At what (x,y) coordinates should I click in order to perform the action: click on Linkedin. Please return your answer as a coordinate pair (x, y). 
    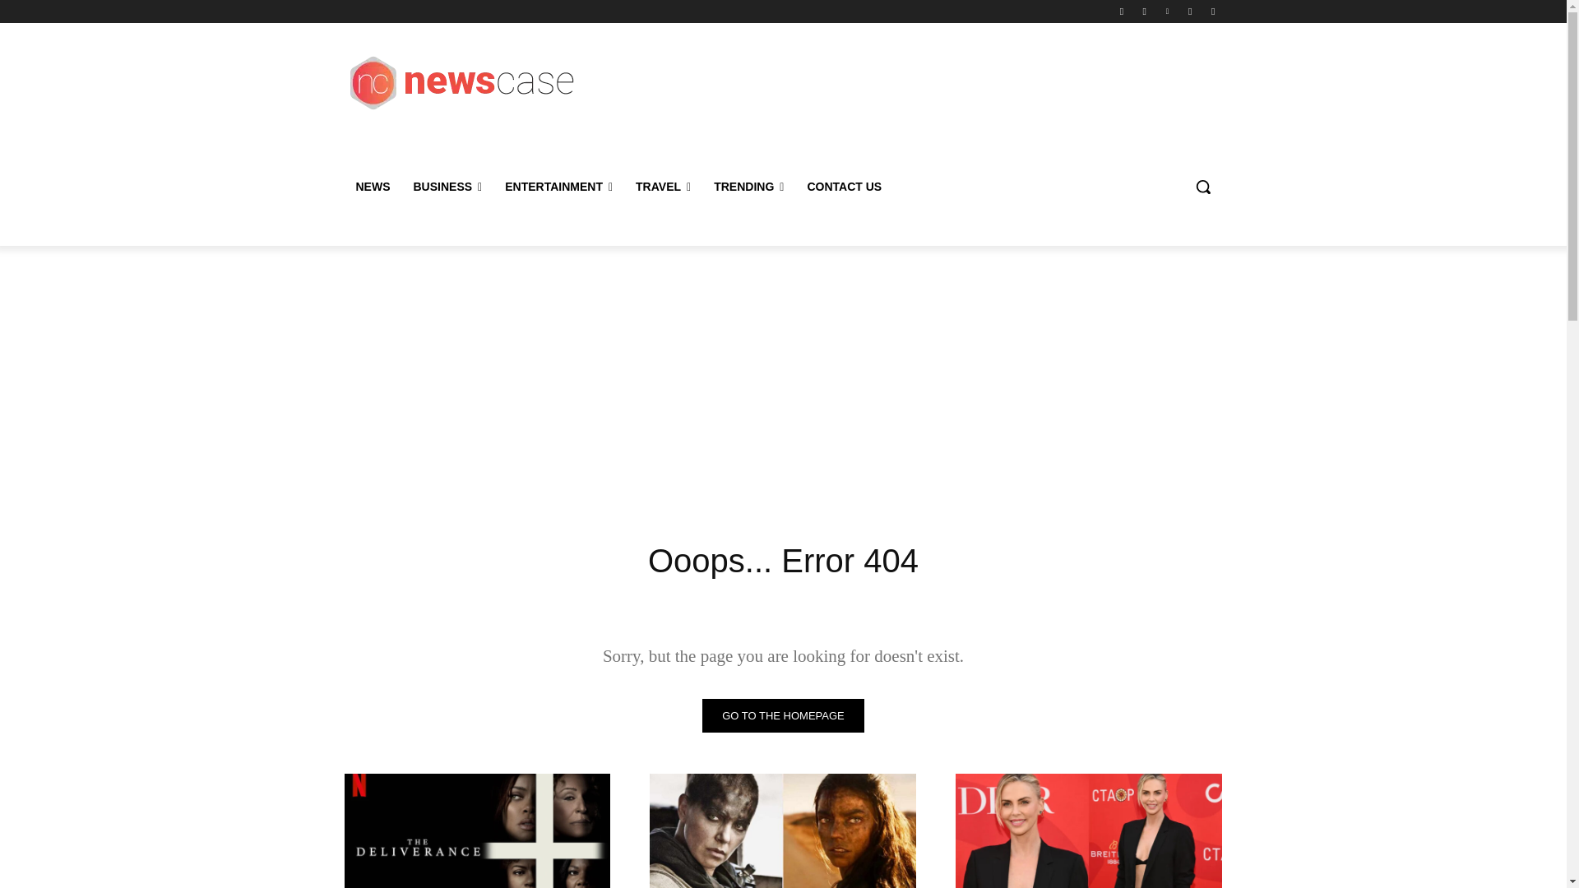
    Looking at the image, I should click on (1166, 11).